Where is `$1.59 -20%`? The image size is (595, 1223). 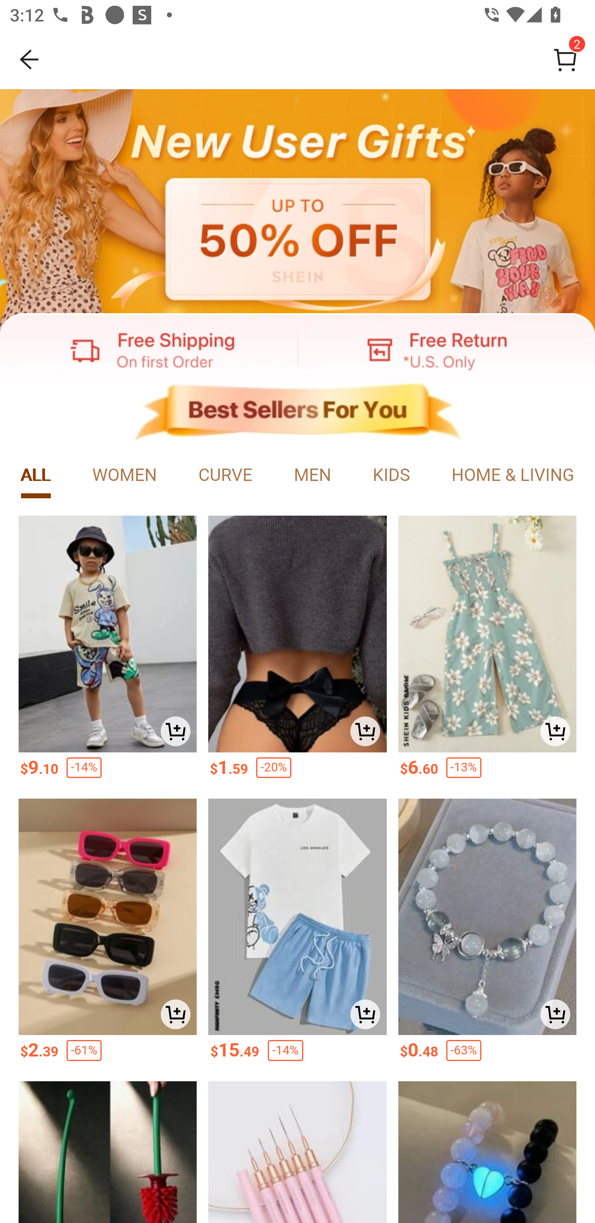 $1.59 -20% is located at coordinates (297, 772).